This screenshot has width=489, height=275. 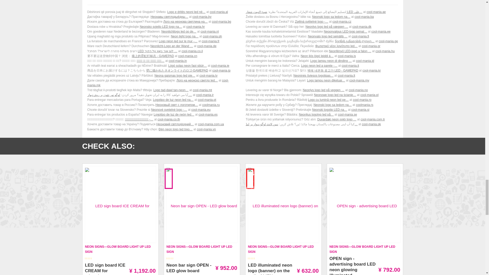 What do you see at coordinates (376, 12) in the screenshot?
I see `cool-mania.ae` at bounding box center [376, 12].